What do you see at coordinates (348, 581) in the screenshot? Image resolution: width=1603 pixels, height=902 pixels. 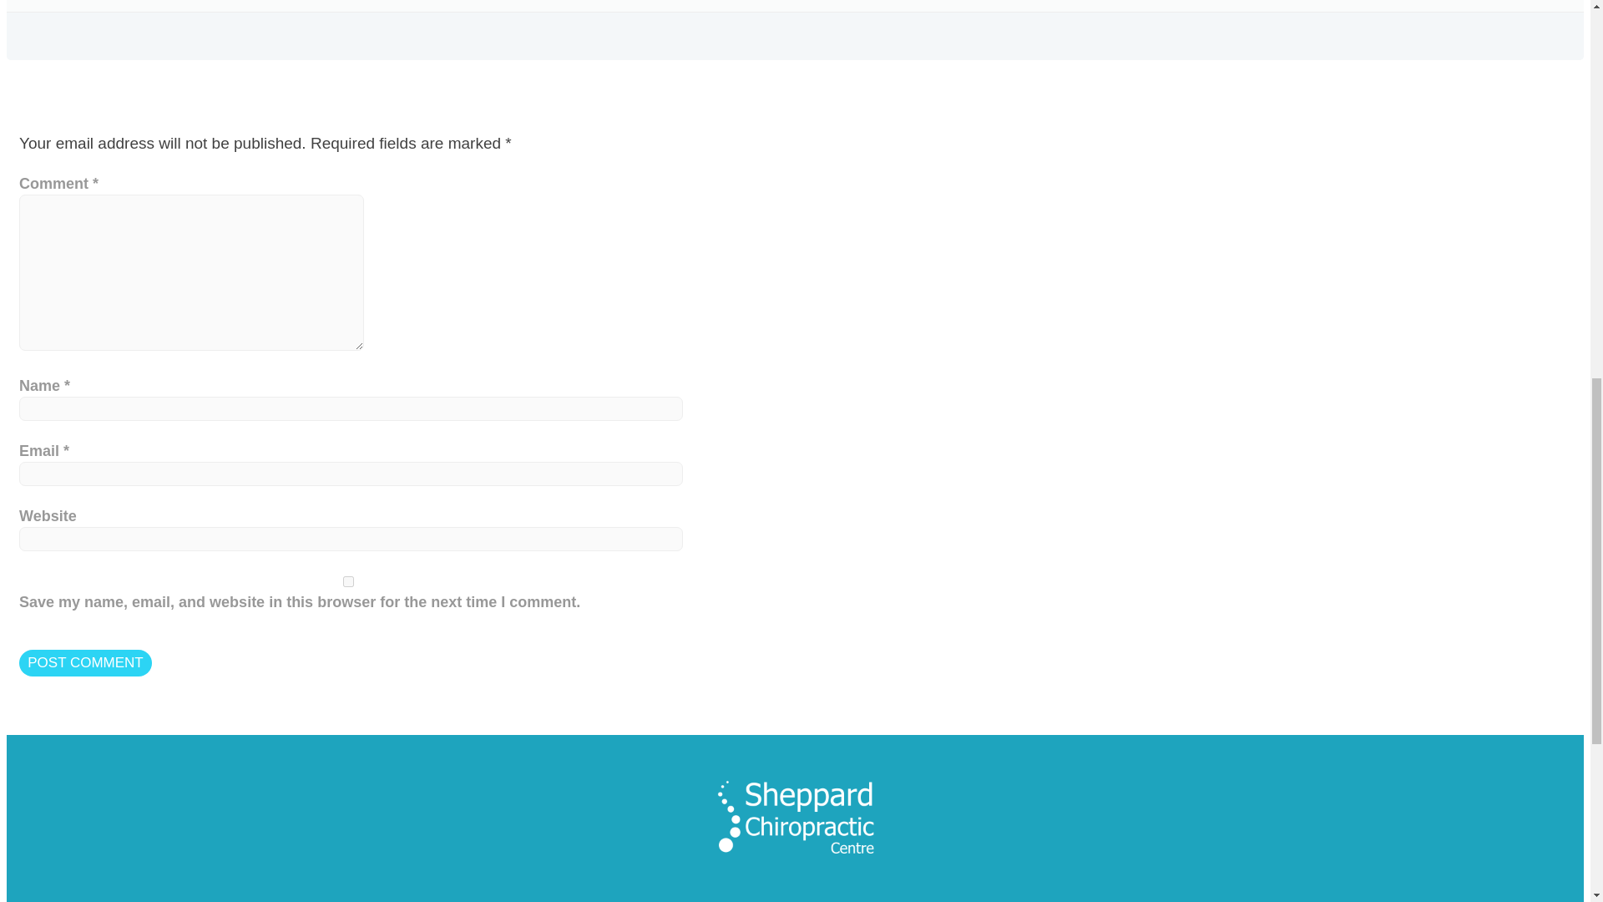 I see `yes` at bounding box center [348, 581].